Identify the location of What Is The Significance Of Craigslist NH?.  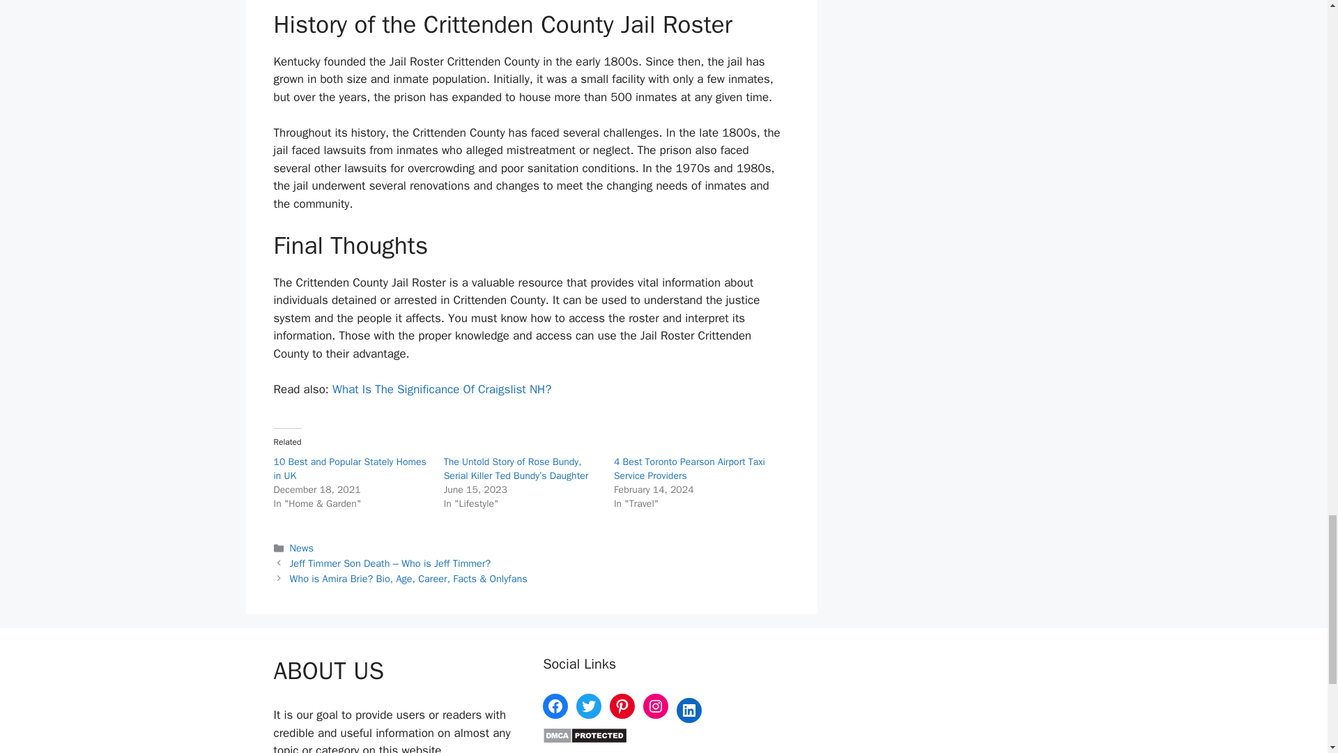
(442, 389).